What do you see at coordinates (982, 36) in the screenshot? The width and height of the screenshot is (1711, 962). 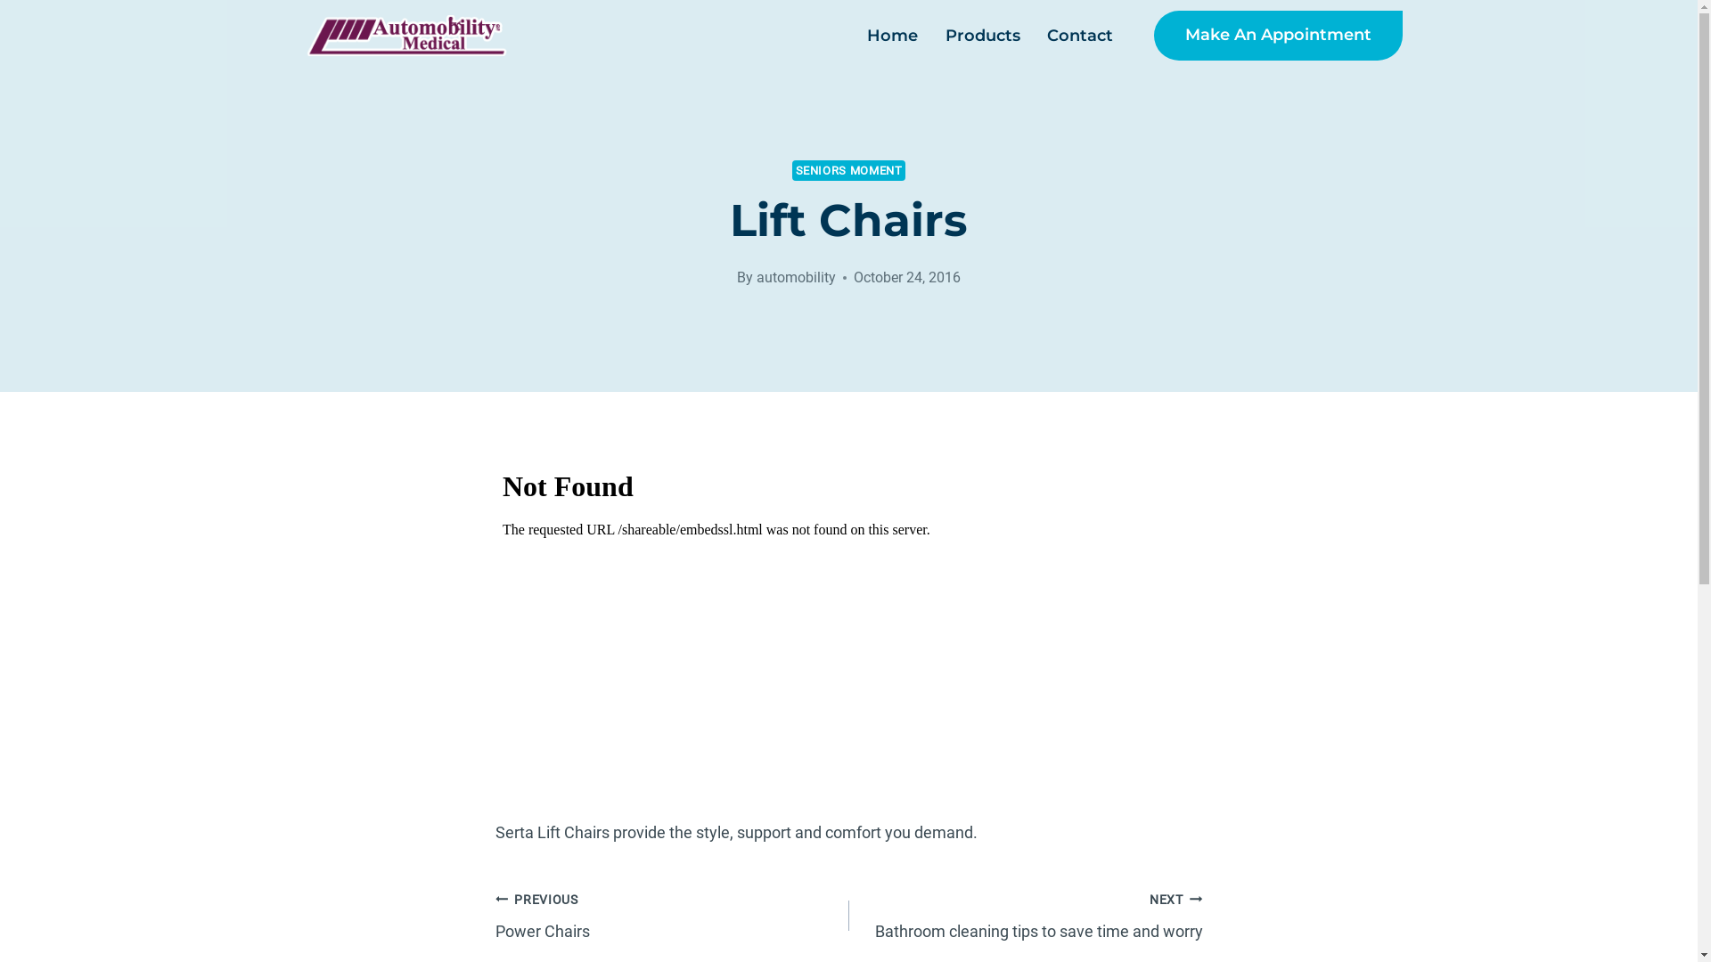 I see `Products` at bounding box center [982, 36].